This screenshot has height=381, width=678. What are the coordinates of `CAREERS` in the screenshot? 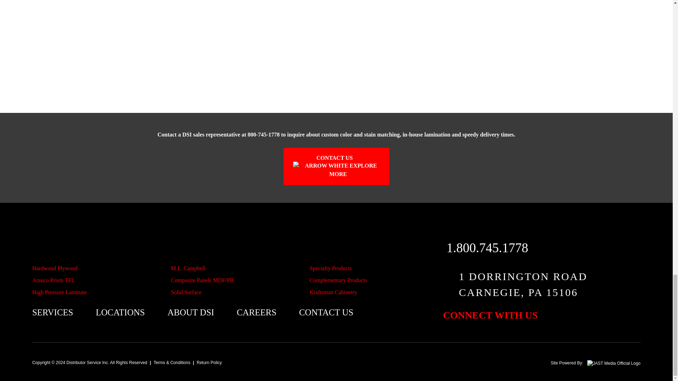 It's located at (256, 313).